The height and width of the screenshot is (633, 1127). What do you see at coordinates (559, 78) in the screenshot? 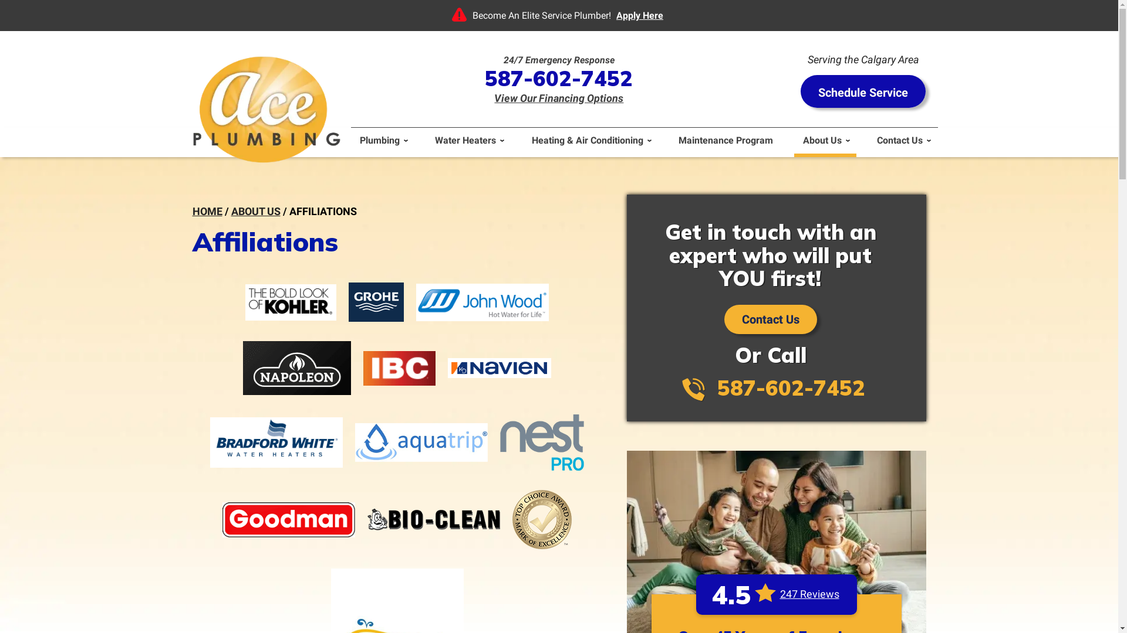
I see `587-602-7452` at bounding box center [559, 78].